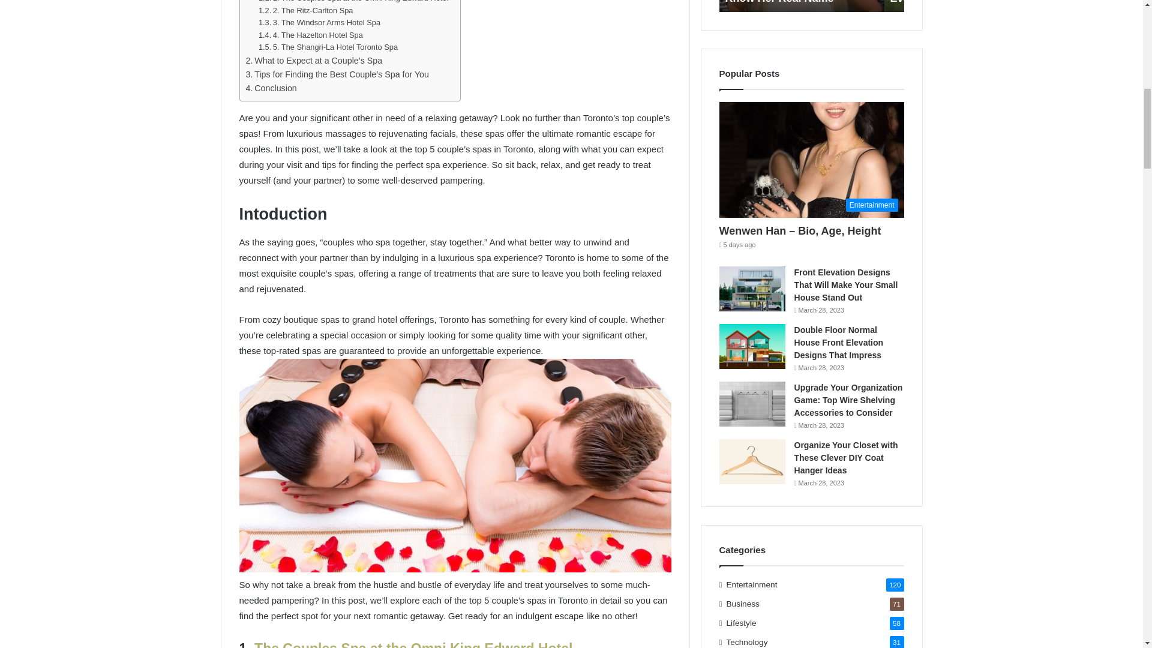 Image resolution: width=1152 pixels, height=648 pixels. What do you see at coordinates (319, 23) in the screenshot?
I see `3. The Windsor Arms Hotel Spa` at bounding box center [319, 23].